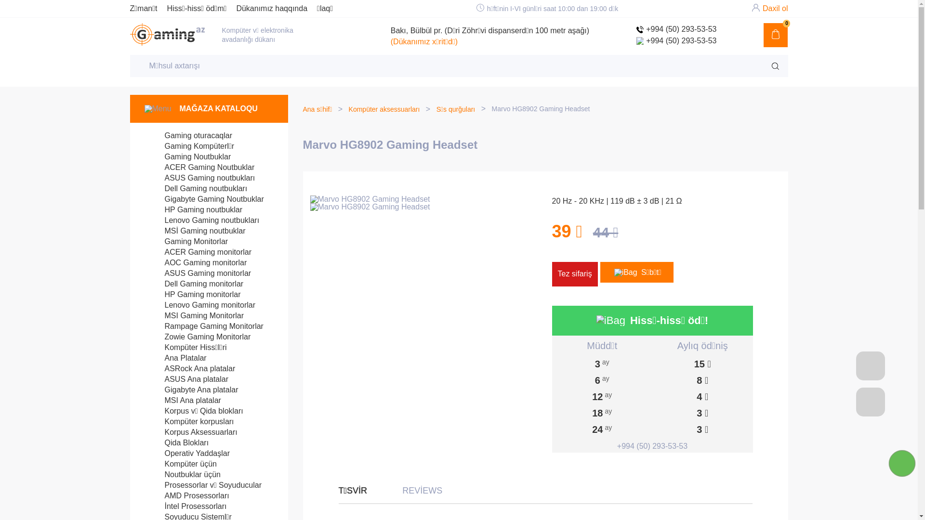 The height and width of the screenshot is (520, 925). Describe the element at coordinates (189, 136) in the screenshot. I see `Gaming oturacaqlar` at that location.